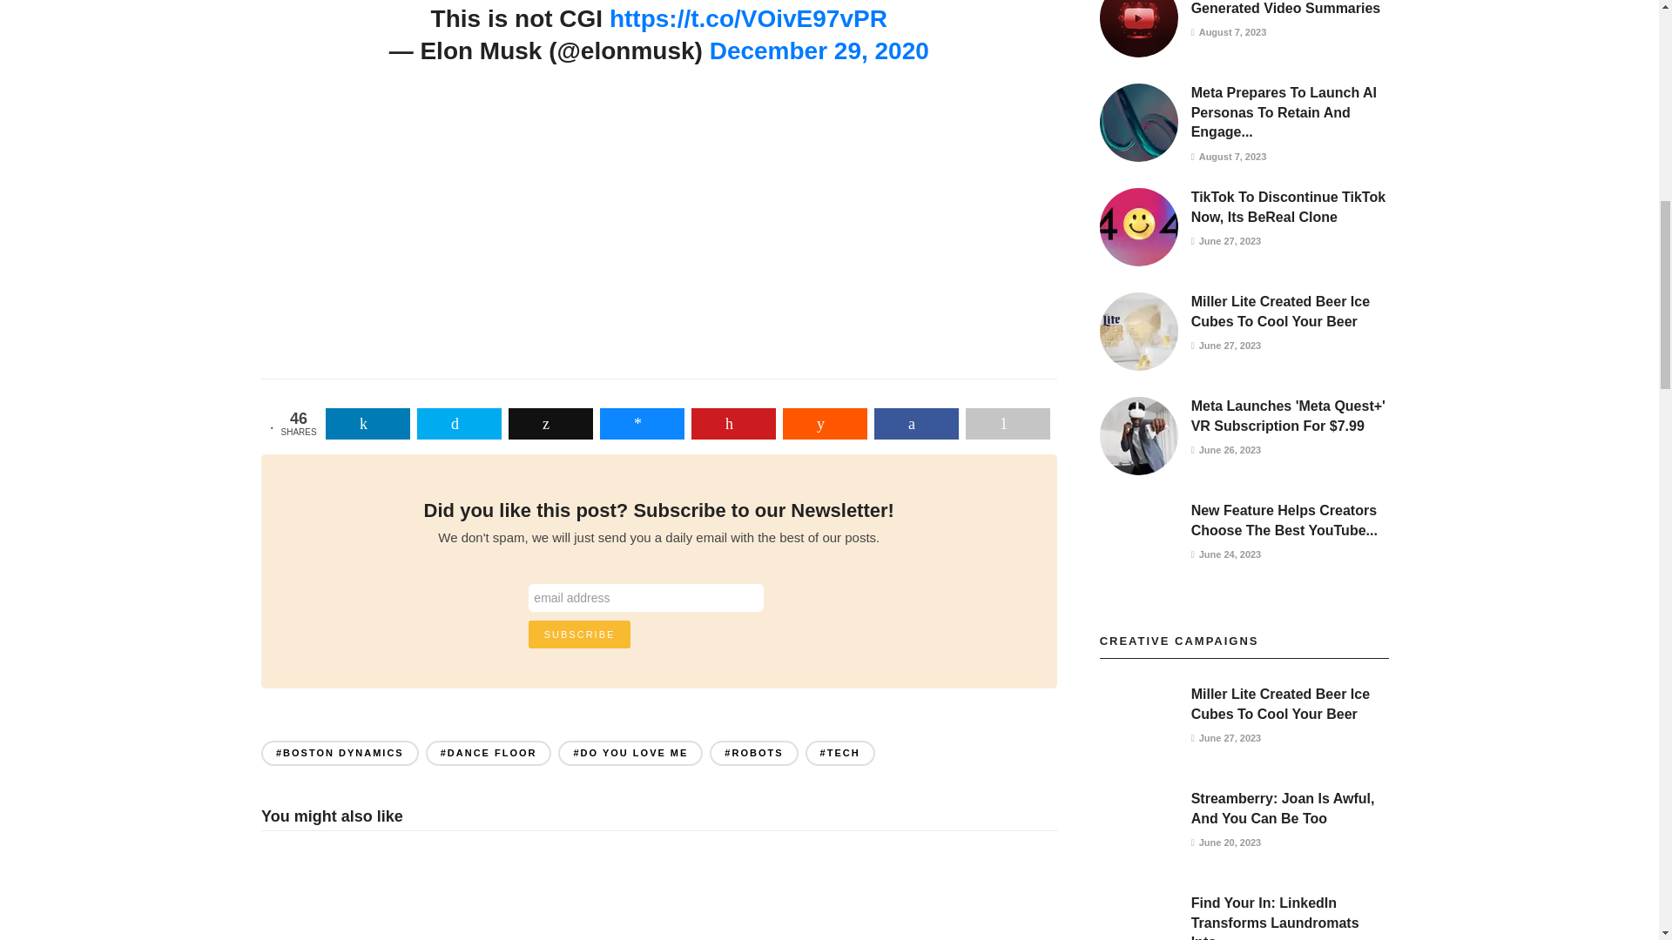  I want to click on Do You Love Me?, so click(479, 244).